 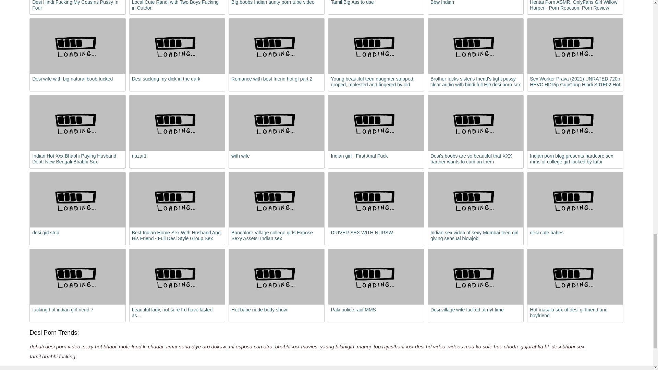 What do you see at coordinates (177, 46) in the screenshot?
I see `Desi sucking my dick in the dark` at bounding box center [177, 46].